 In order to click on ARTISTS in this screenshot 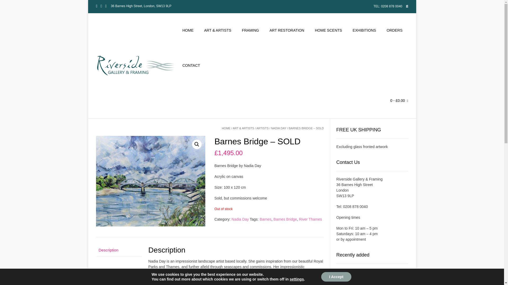, I will do `click(262, 128)`.